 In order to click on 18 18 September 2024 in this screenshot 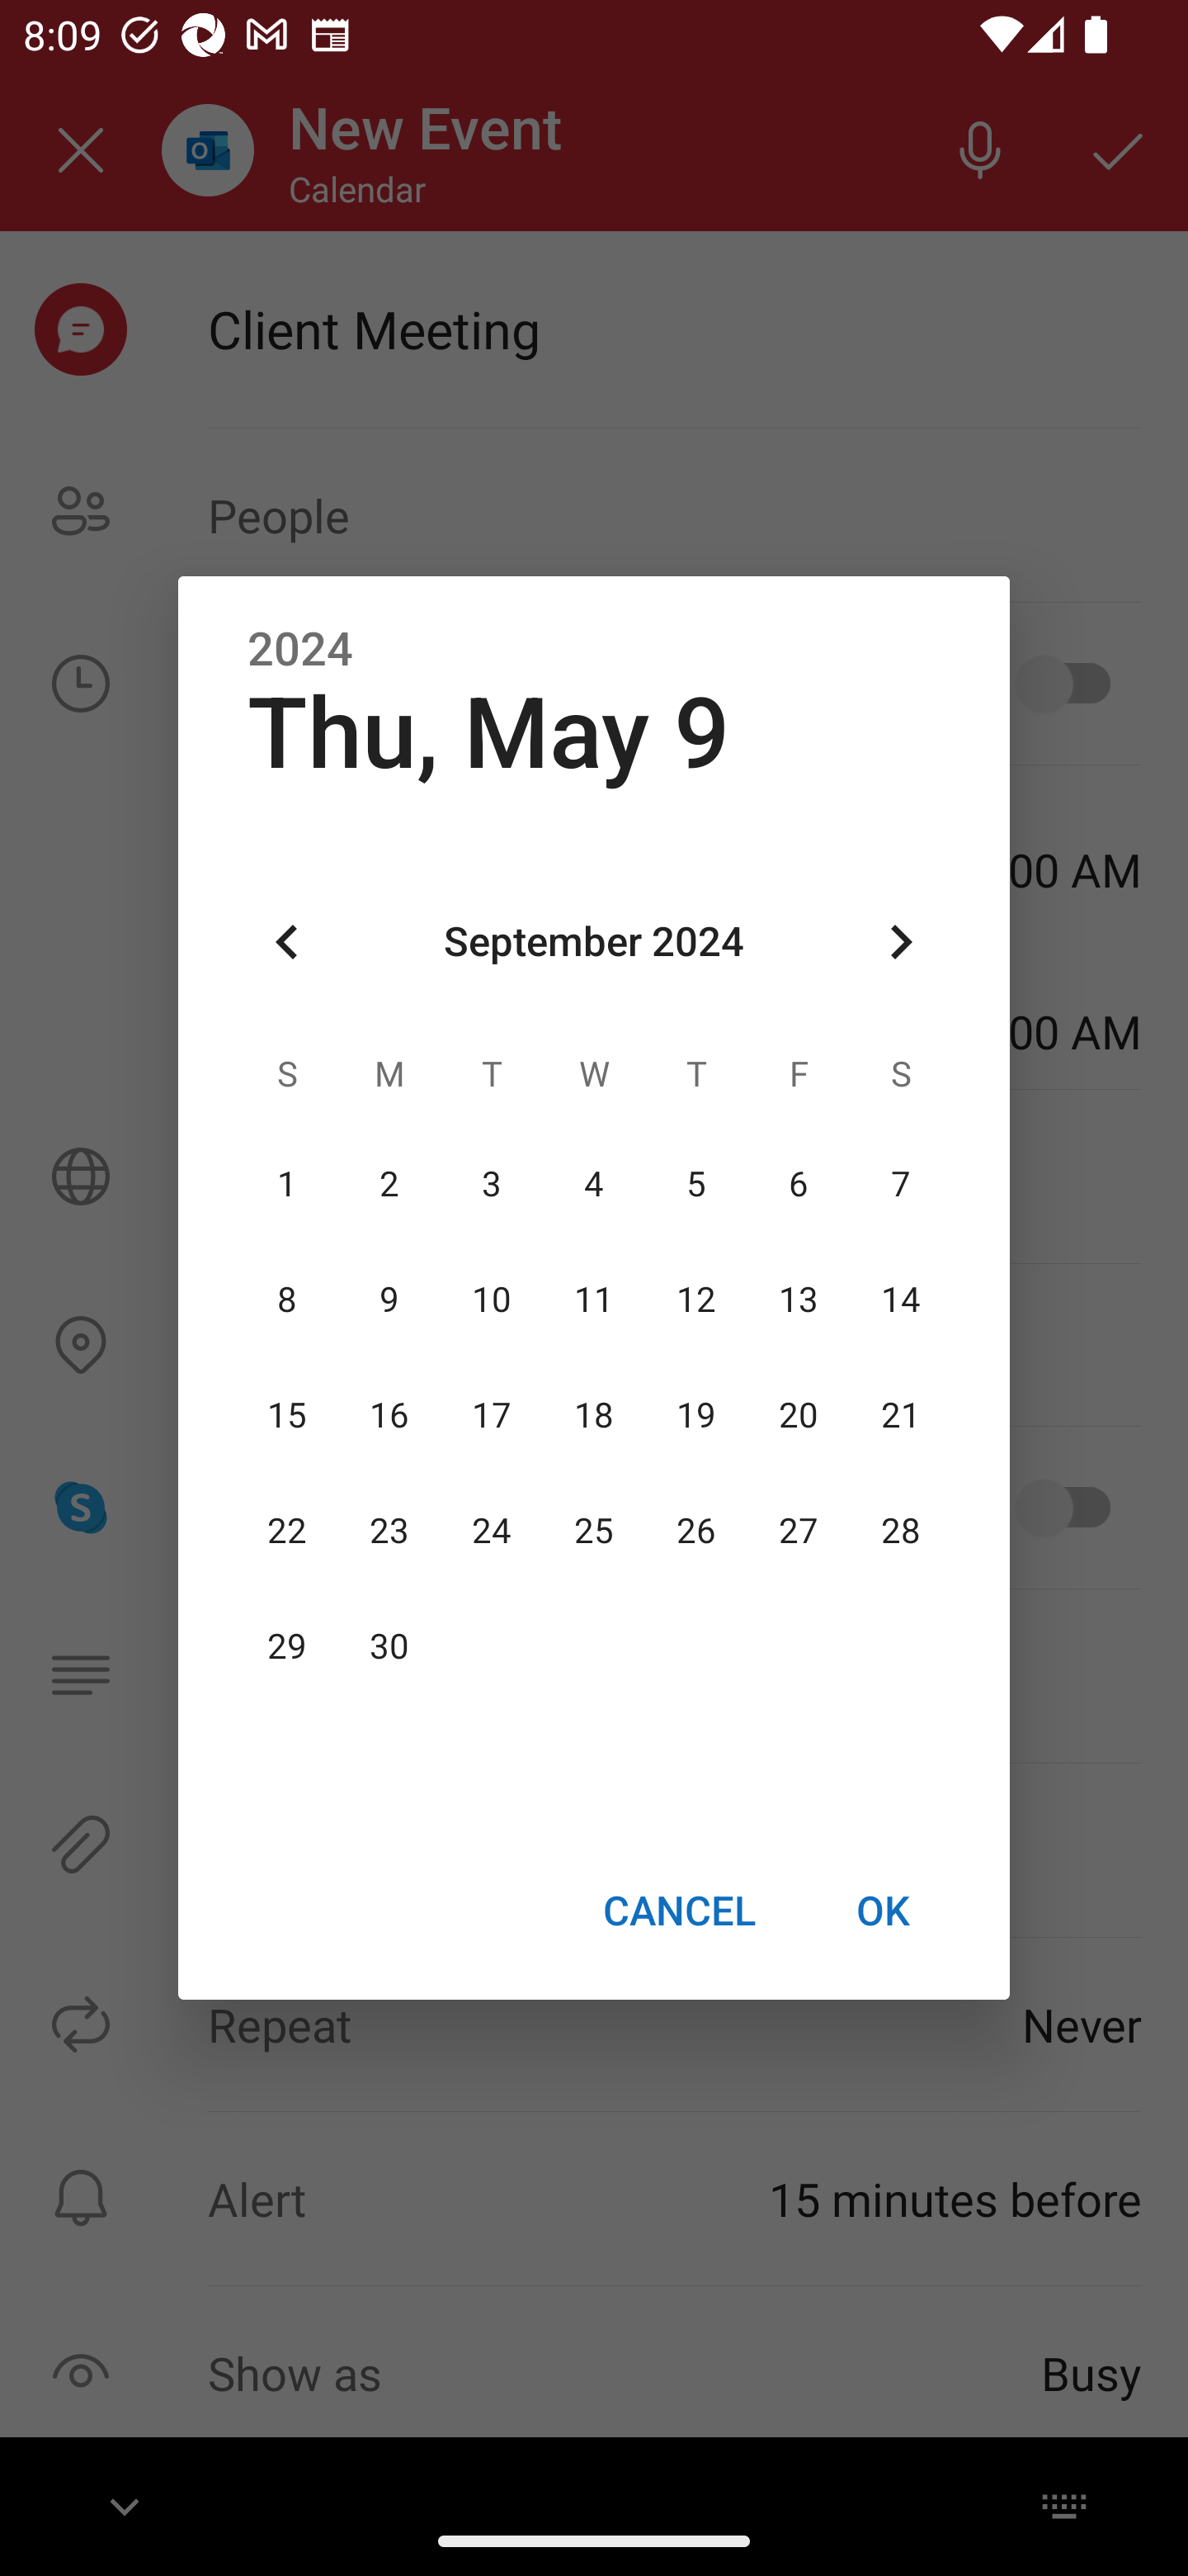, I will do `click(594, 1415)`.